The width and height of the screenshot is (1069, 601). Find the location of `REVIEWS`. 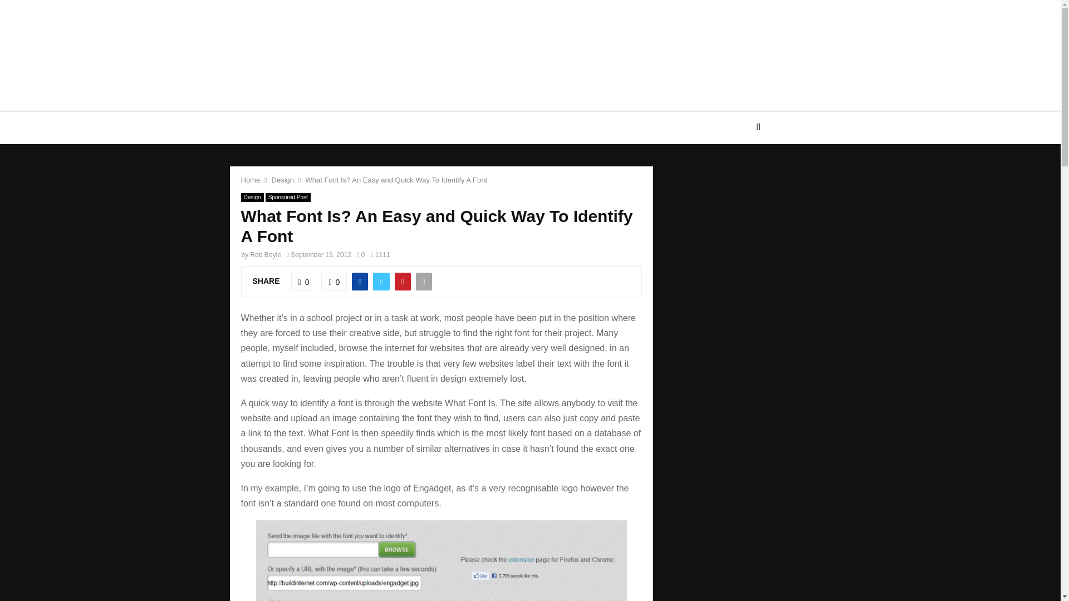

REVIEWS is located at coordinates (439, 127).